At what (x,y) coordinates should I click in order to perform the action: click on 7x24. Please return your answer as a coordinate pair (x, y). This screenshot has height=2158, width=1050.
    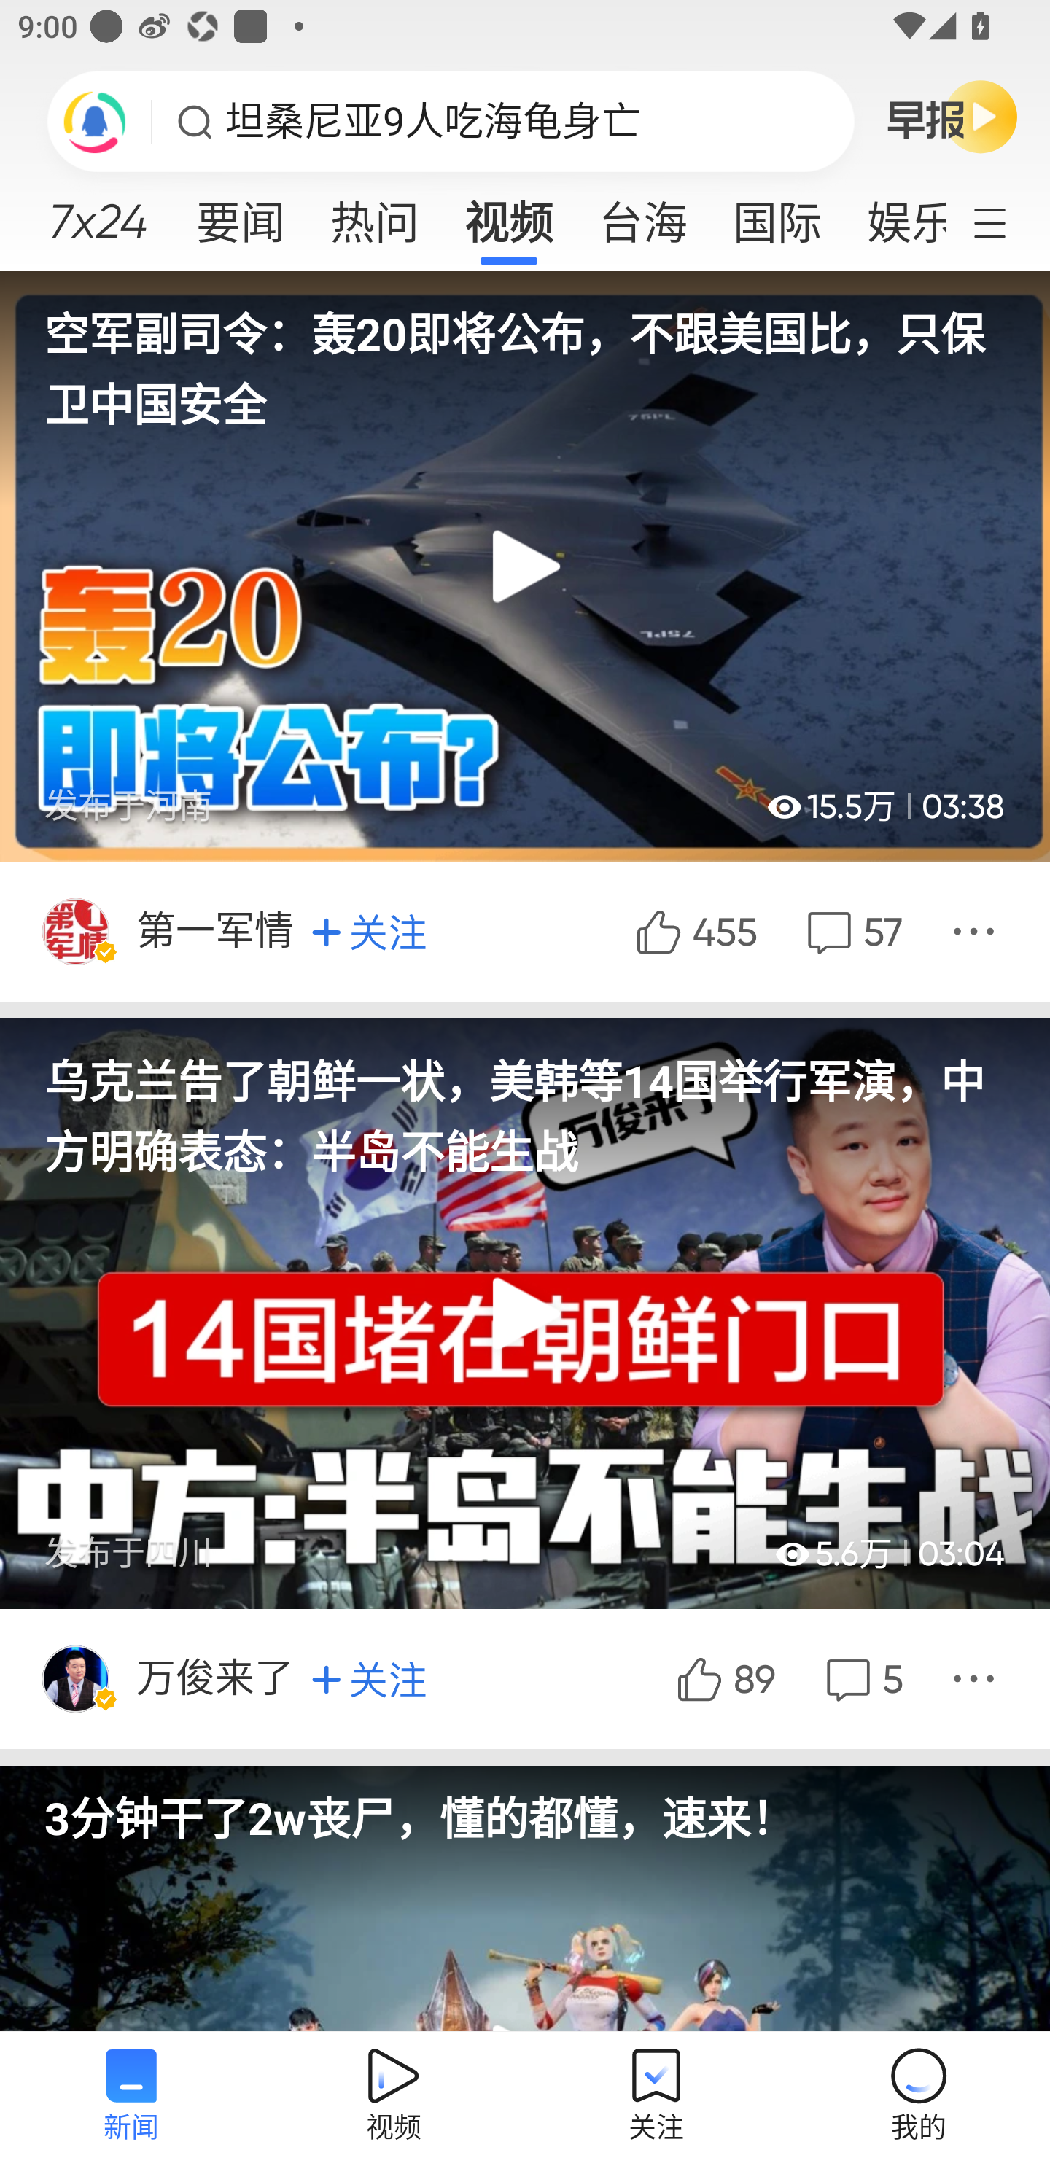
    Looking at the image, I should click on (98, 212).